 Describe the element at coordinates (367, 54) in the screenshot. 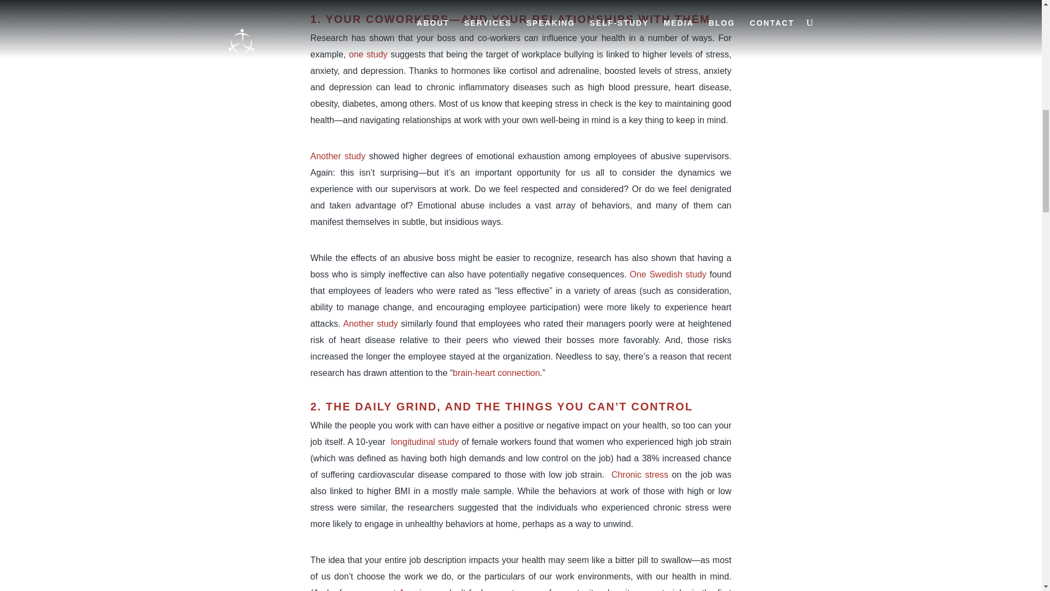

I see `one study` at that location.